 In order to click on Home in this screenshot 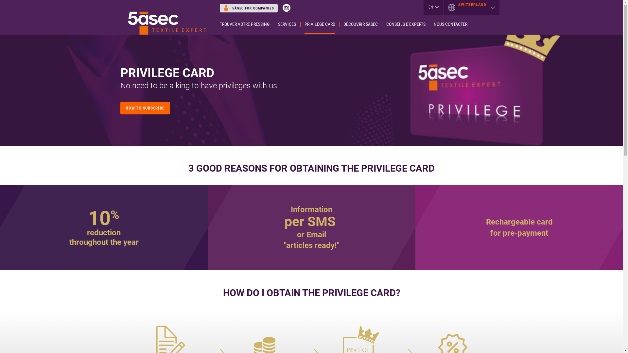, I will do `click(167, 17)`.